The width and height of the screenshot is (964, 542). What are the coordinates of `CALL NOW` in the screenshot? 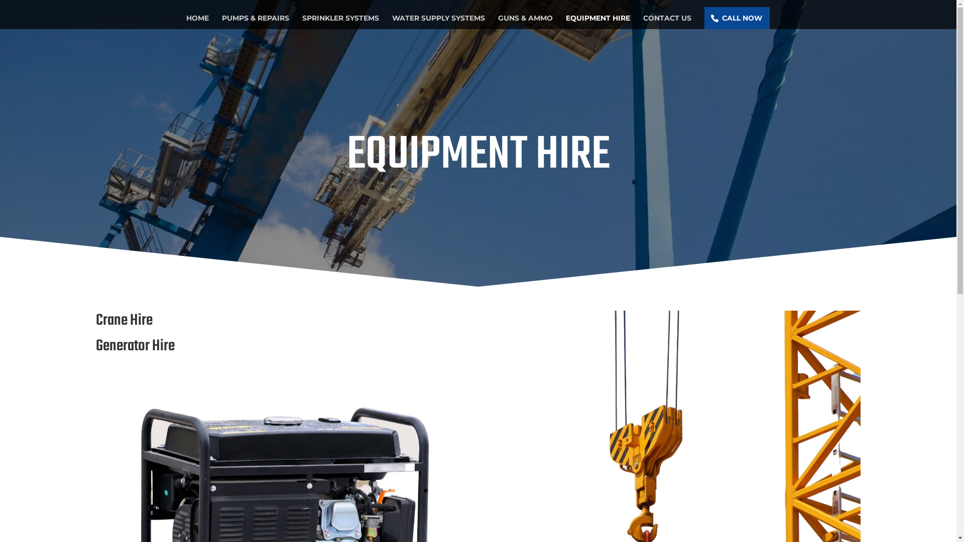 It's located at (737, 18).